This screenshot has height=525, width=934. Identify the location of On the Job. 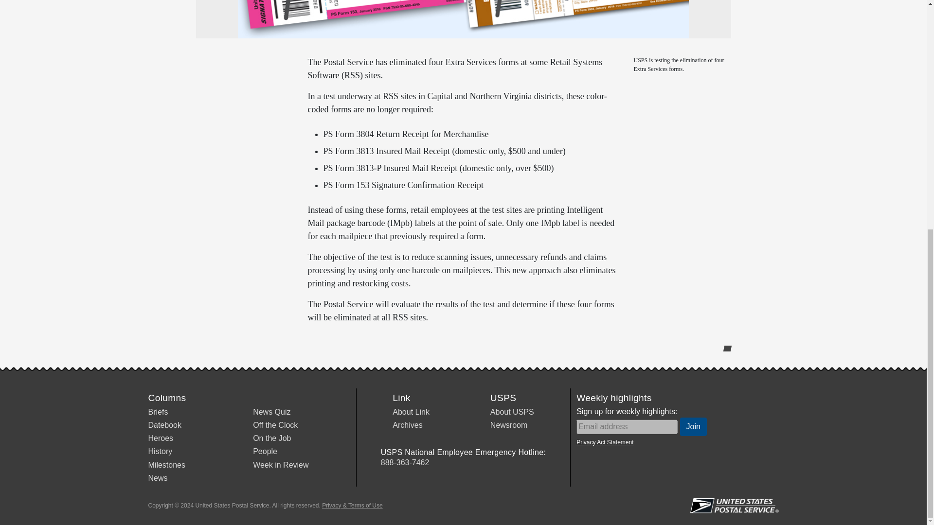
(271, 438).